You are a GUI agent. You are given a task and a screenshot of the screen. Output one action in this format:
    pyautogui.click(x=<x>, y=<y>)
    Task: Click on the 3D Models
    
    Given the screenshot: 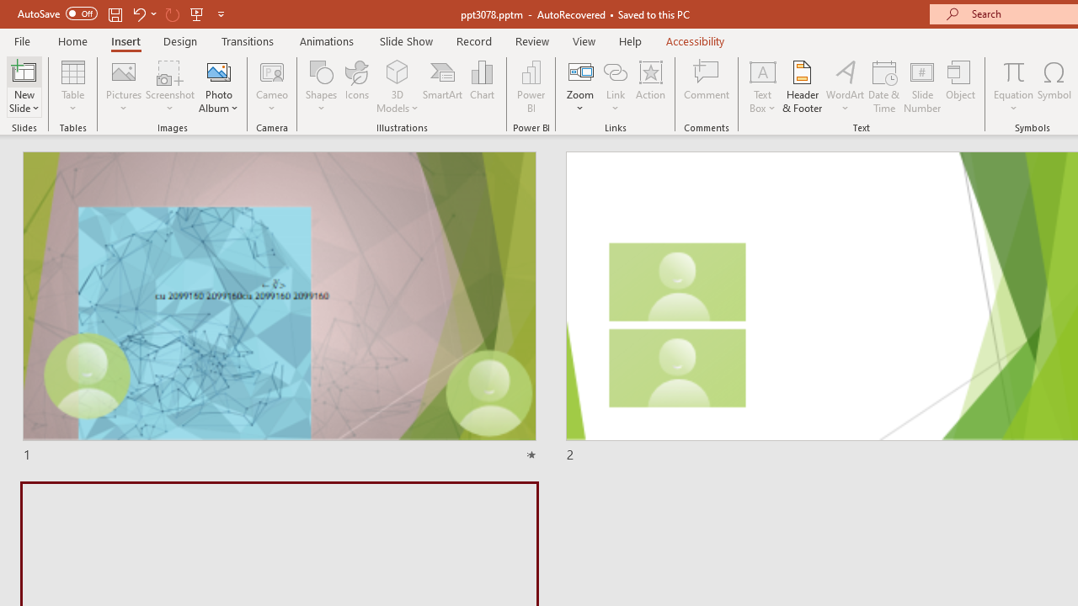 What is the action you would take?
    pyautogui.click(x=398, y=71)
    